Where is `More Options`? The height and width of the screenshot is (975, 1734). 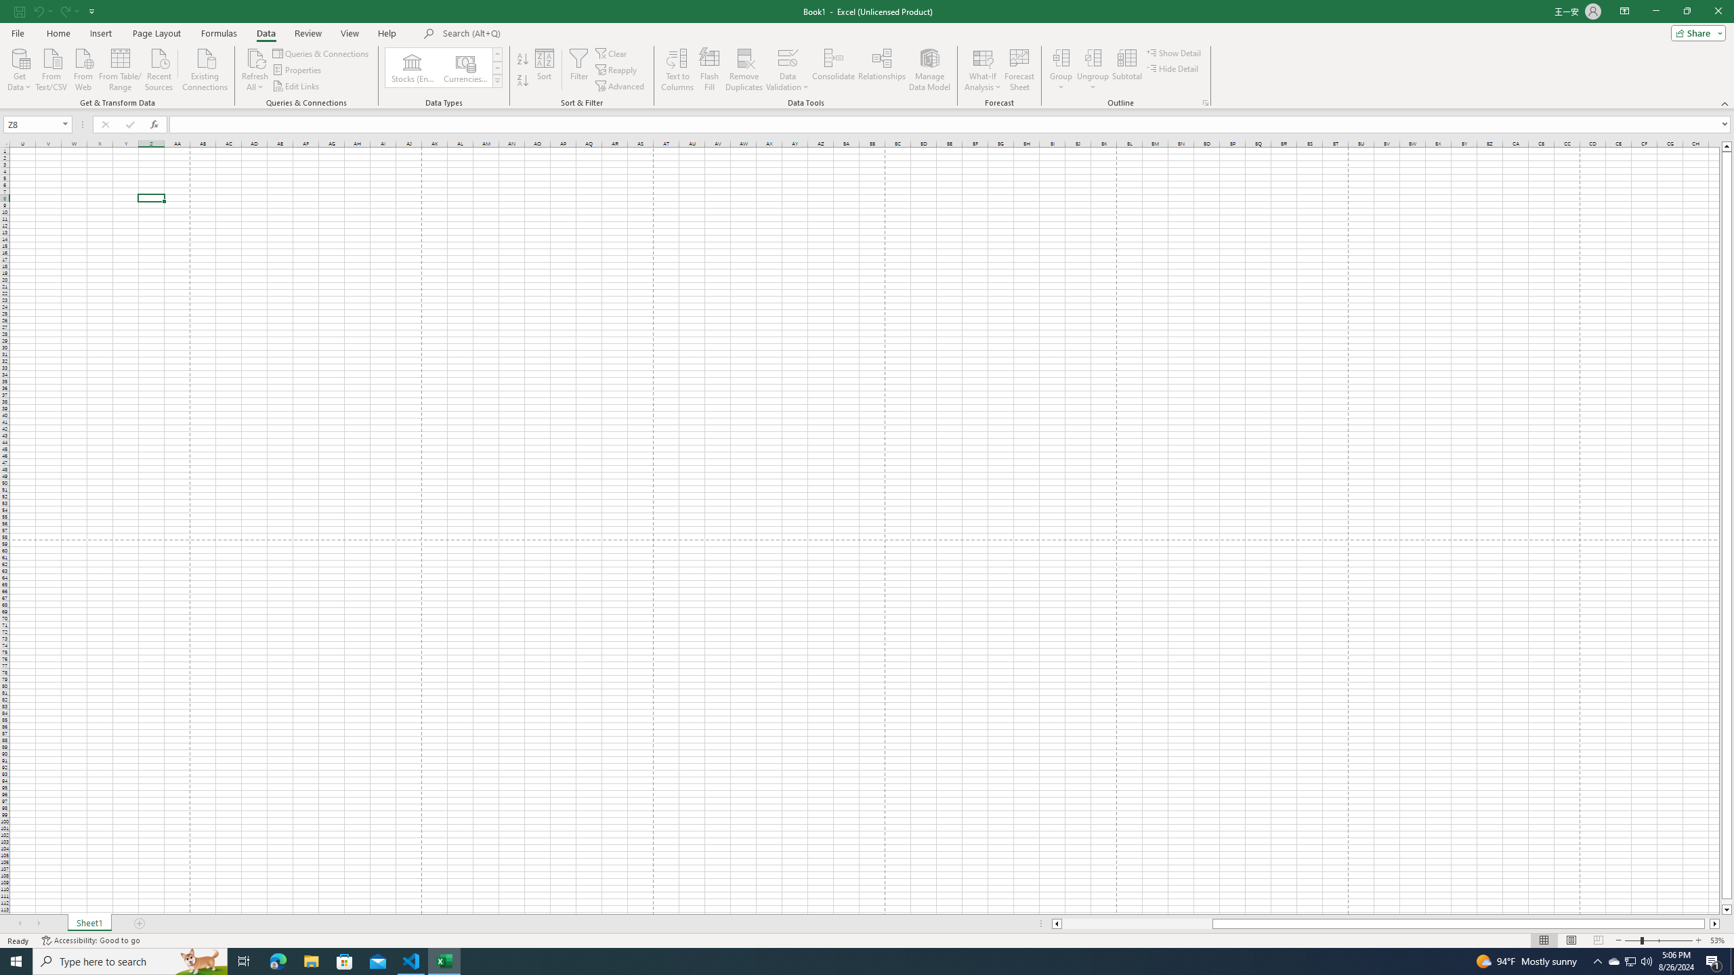 More Options is located at coordinates (1093, 82).